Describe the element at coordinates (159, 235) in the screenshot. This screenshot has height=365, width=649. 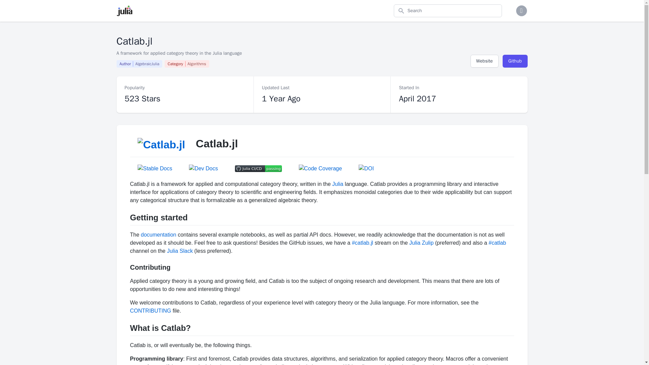
I see `documentation` at that location.